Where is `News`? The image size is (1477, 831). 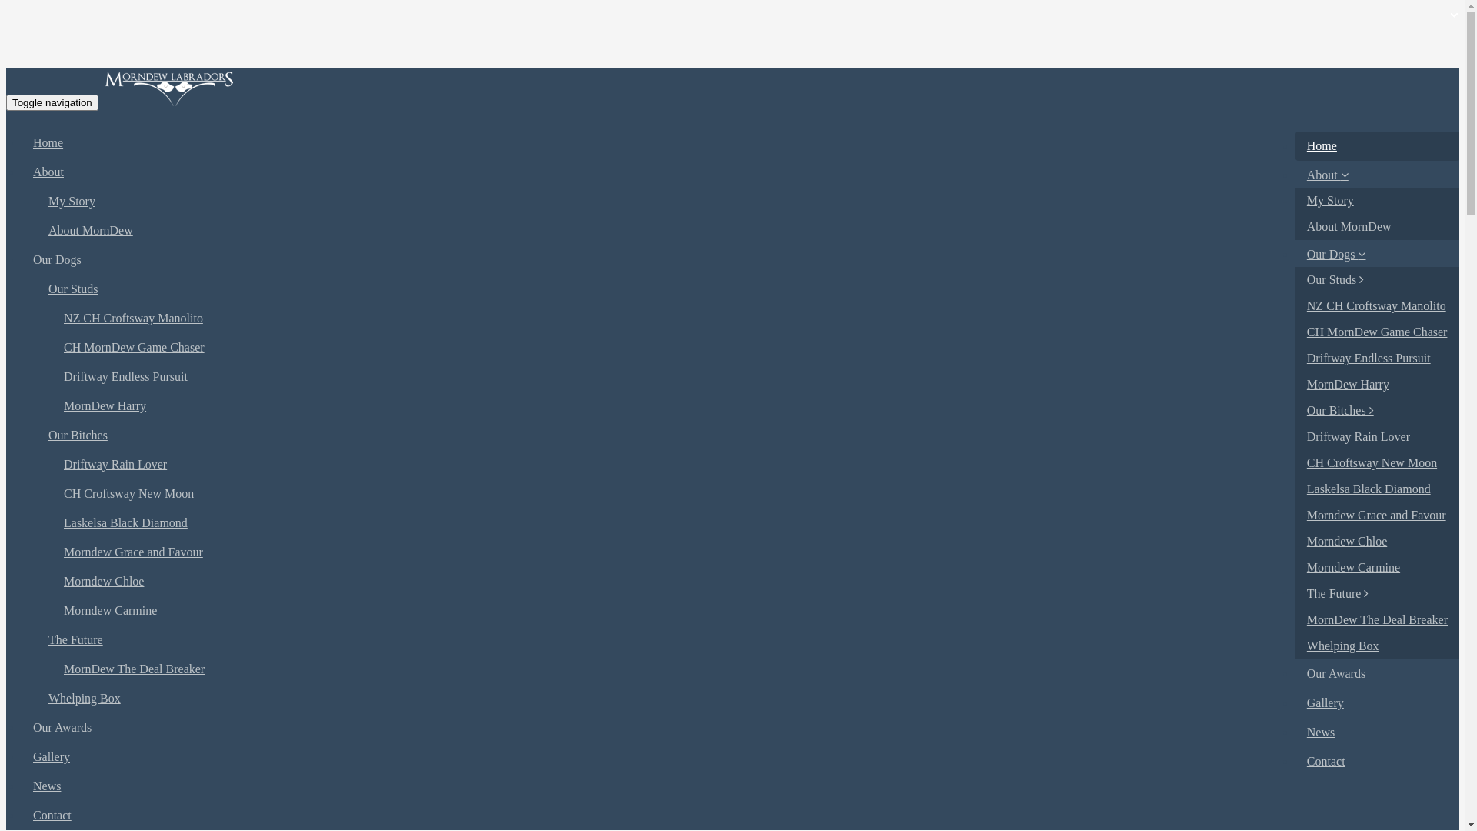 News is located at coordinates (740, 786).